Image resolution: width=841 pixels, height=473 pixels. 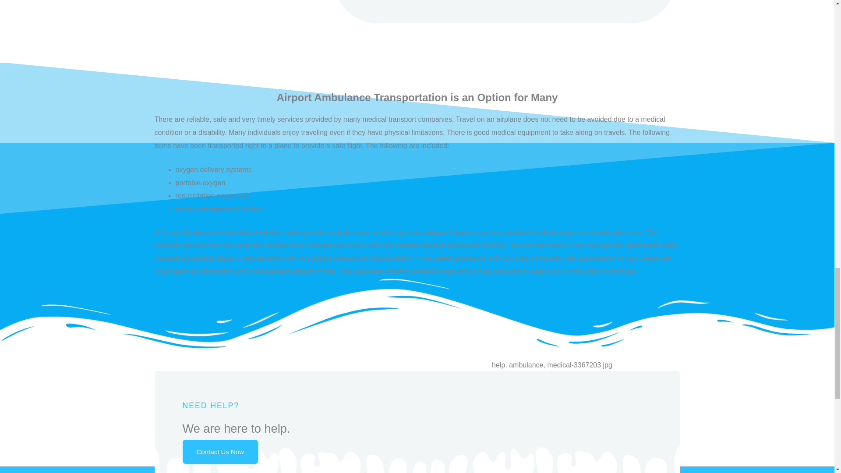 What do you see at coordinates (220, 452) in the screenshot?
I see `Contact Us Now` at bounding box center [220, 452].